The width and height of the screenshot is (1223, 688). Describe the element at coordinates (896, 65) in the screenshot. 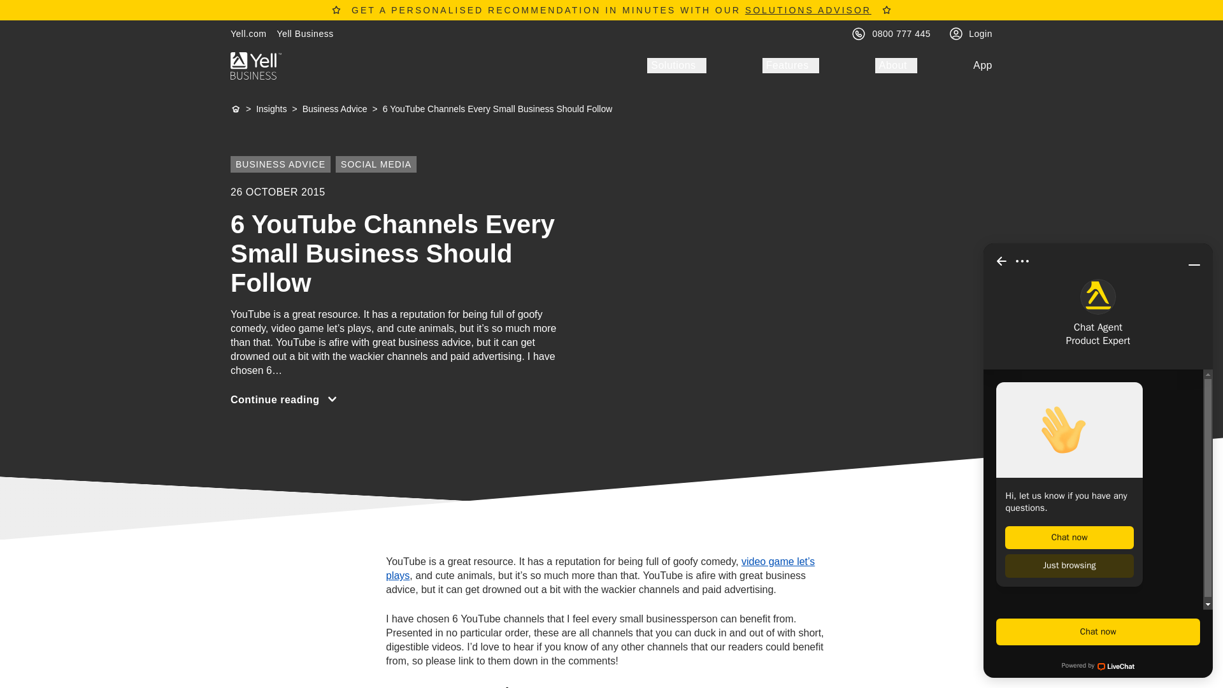

I see `About` at that location.